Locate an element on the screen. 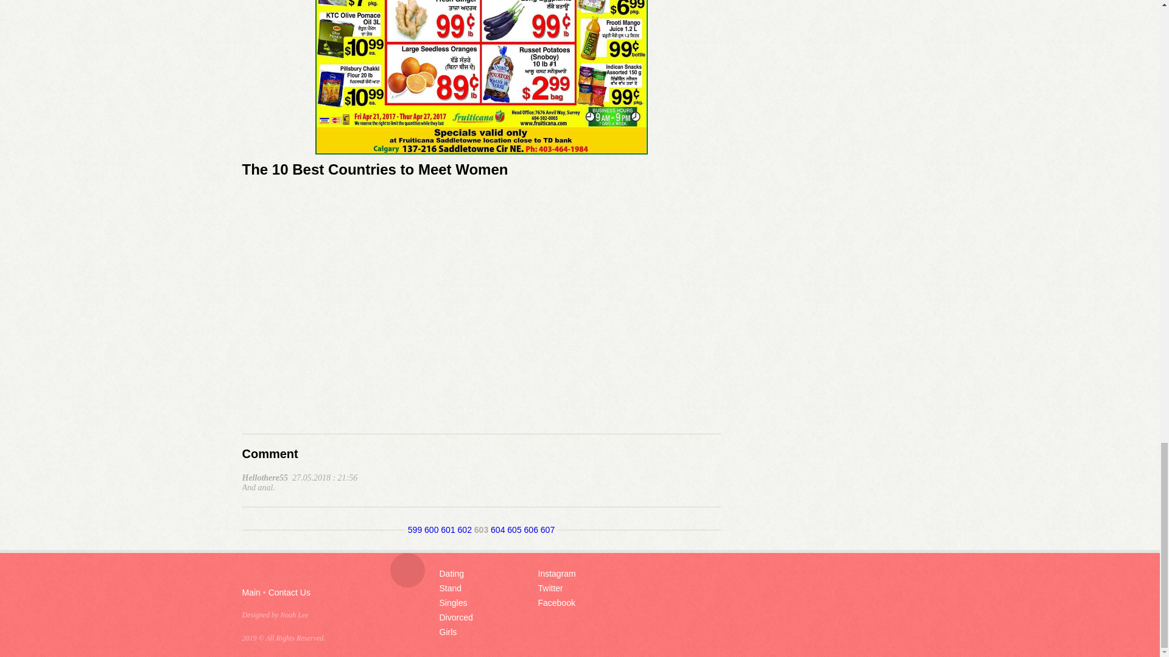 This screenshot has width=1169, height=657. Instagram is located at coordinates (556, 574).